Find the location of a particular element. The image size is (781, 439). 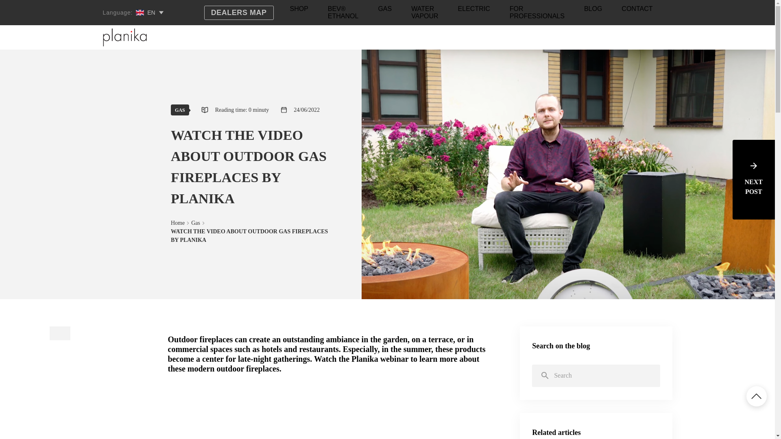

GAS is located at coordinates (385, 11).